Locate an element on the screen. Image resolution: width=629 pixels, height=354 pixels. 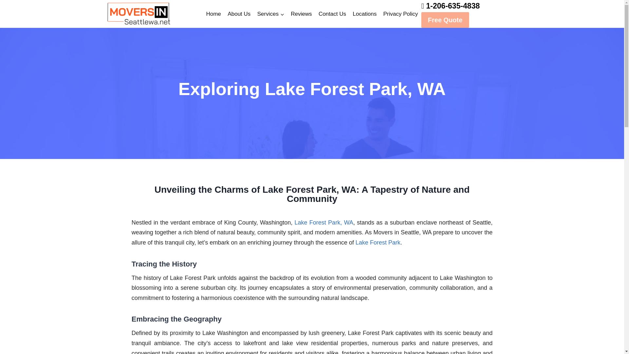
Locations is located at coordinates (365, 14).